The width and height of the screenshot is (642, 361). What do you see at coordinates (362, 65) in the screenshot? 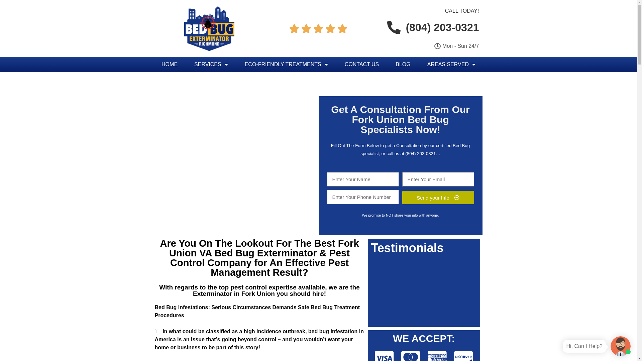
I see `CONTACT US` at bounding box center [362, 65].